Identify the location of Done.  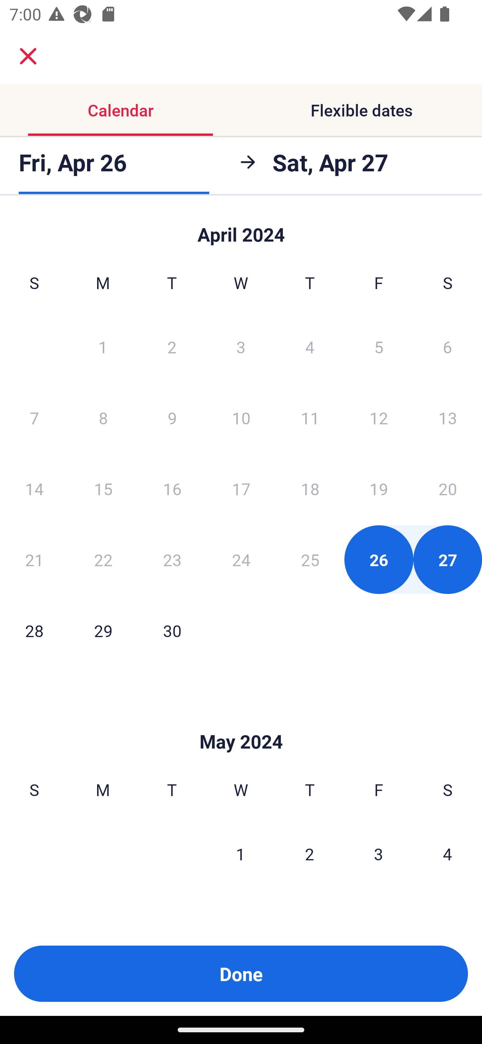
(241, 974).